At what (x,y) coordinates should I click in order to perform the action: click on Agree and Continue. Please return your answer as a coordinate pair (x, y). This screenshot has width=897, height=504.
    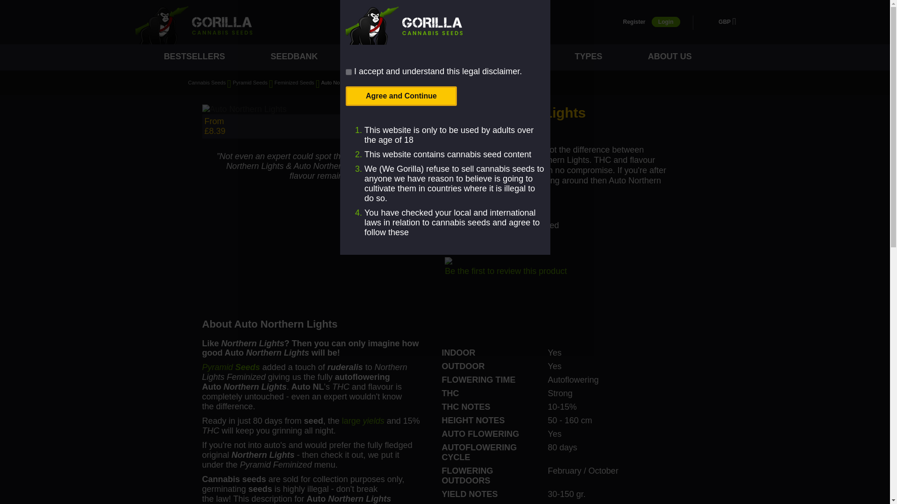
    Looking at the image, I should click on (401, 95).